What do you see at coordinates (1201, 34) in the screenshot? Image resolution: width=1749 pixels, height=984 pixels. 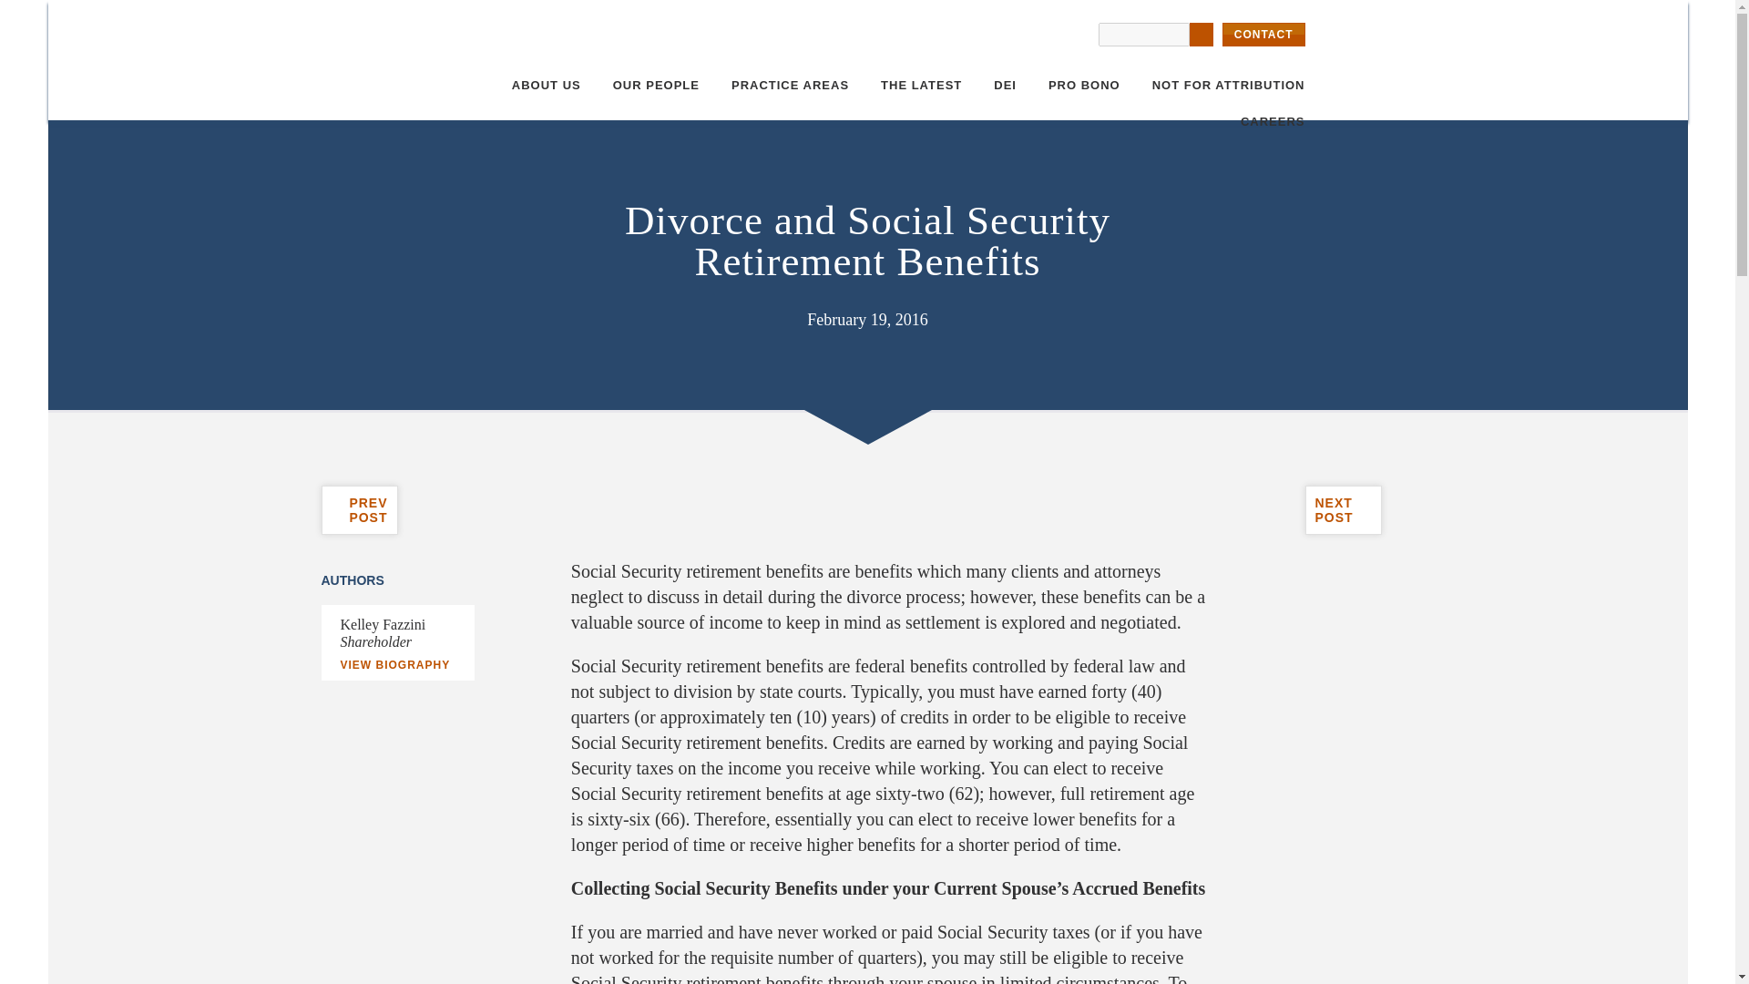 I see `s` at bounding box center [1201, 34].